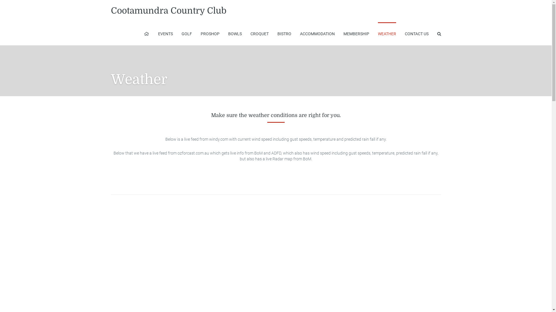 Image resolution: width=556 pixels, height=312 pixels. I want to click on BOWLS, so click(235, 34).